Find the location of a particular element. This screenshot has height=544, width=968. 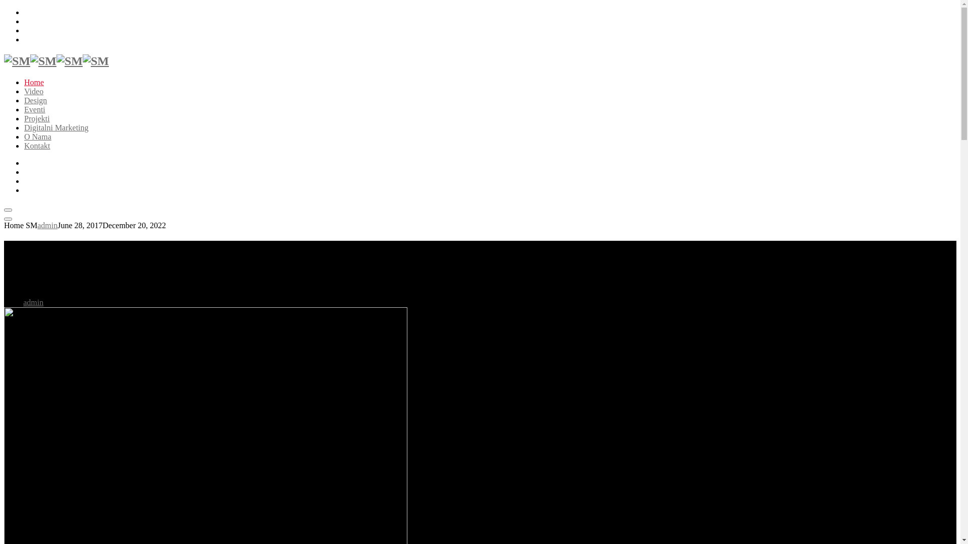

admin is located at coordinates (33, 302).